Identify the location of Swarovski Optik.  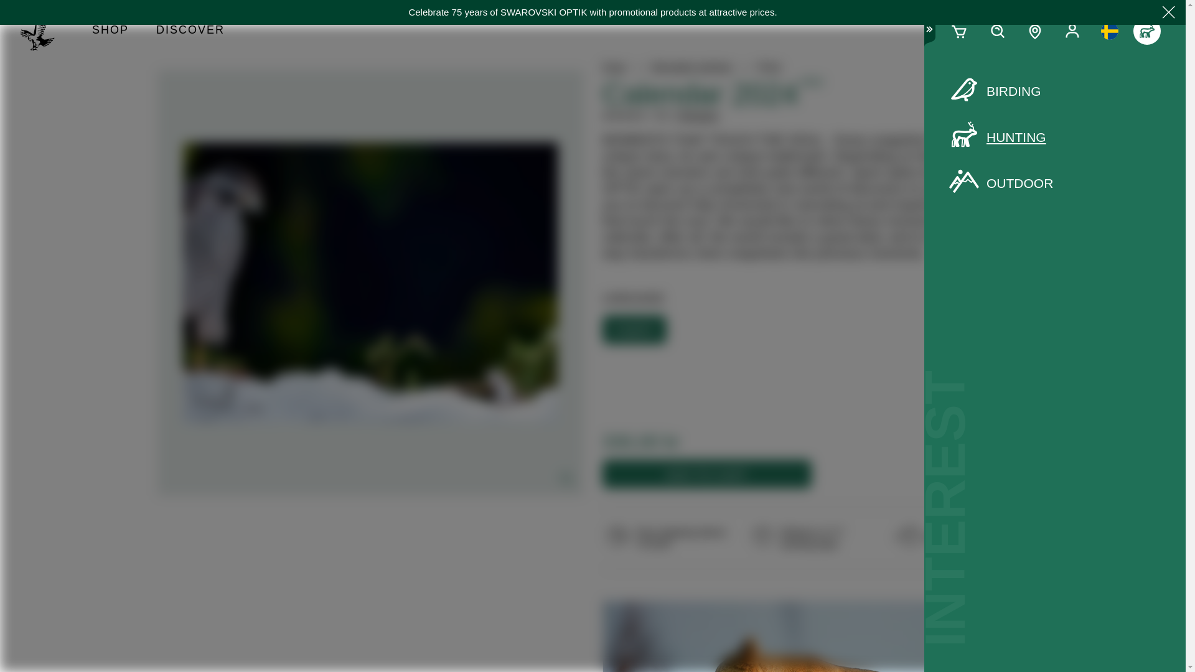
(42, 31).